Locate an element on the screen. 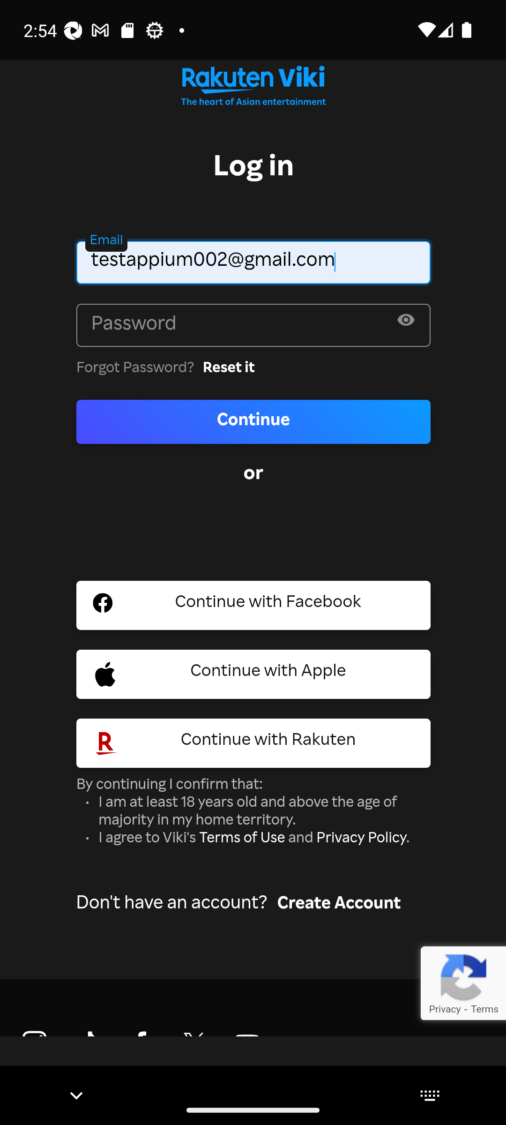 This screenshot has width=506, height=1125. Privacy is located at coordinates (444, 1009).